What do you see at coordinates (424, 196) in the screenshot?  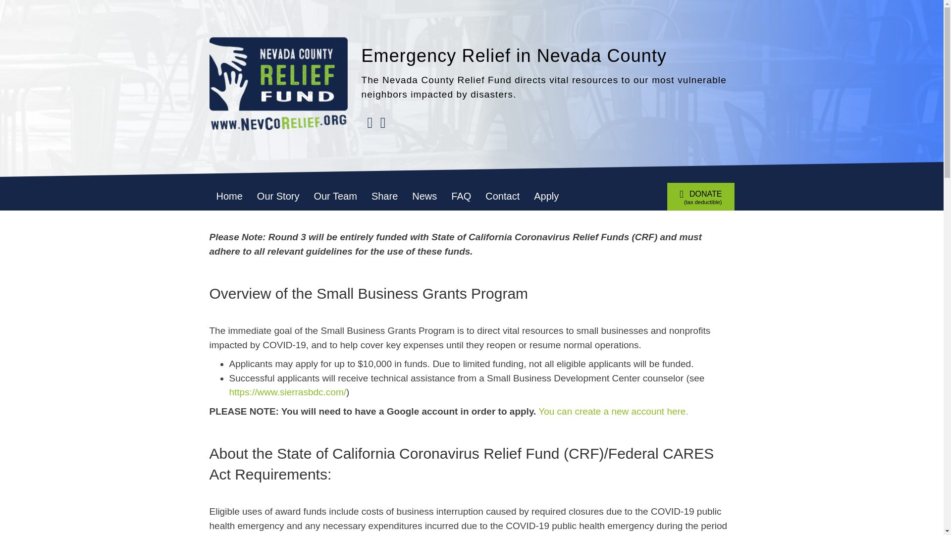 I see `News` at bounding box center [424, 196].